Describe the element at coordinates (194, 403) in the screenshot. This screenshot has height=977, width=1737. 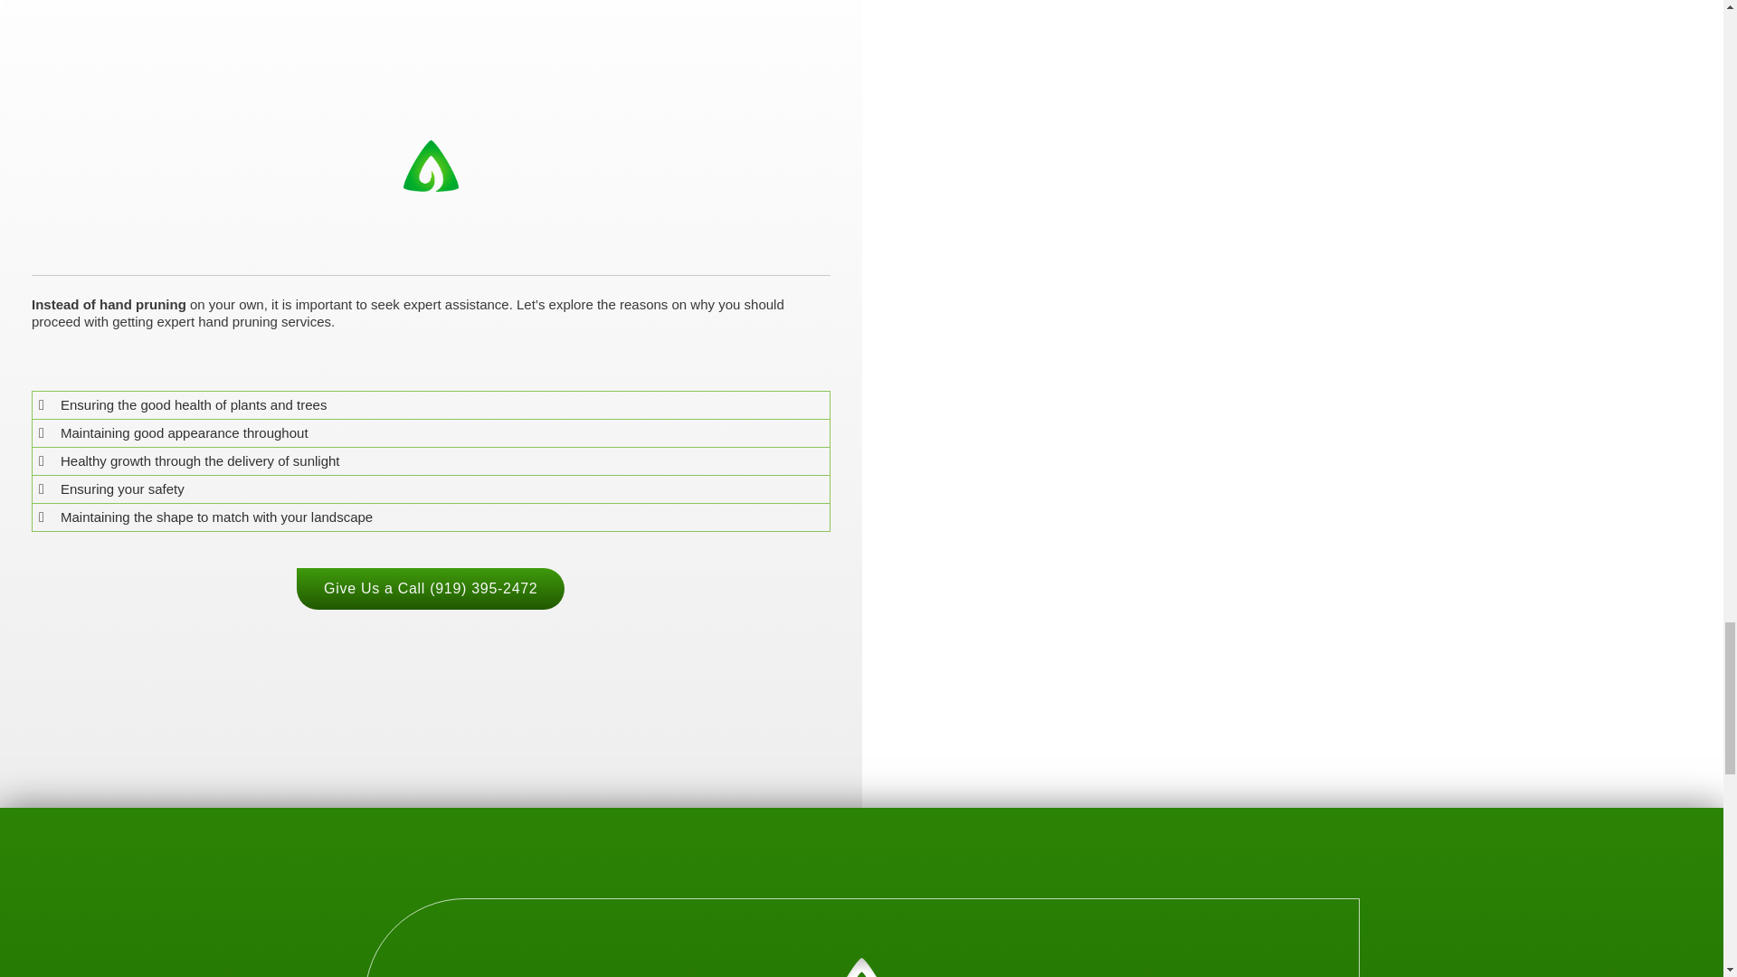
I see `Ensuring the good health of plants and trees` at that location.